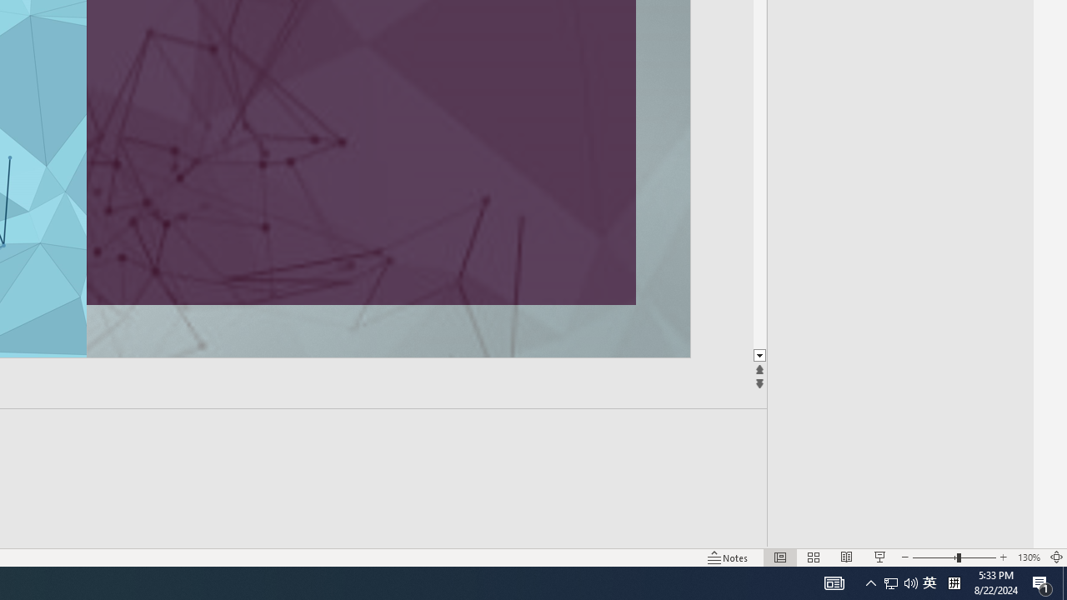  What do you see at coordinates (729, 557) in the screenshot?
I see `Notes ` at bounding box center [729, 557].